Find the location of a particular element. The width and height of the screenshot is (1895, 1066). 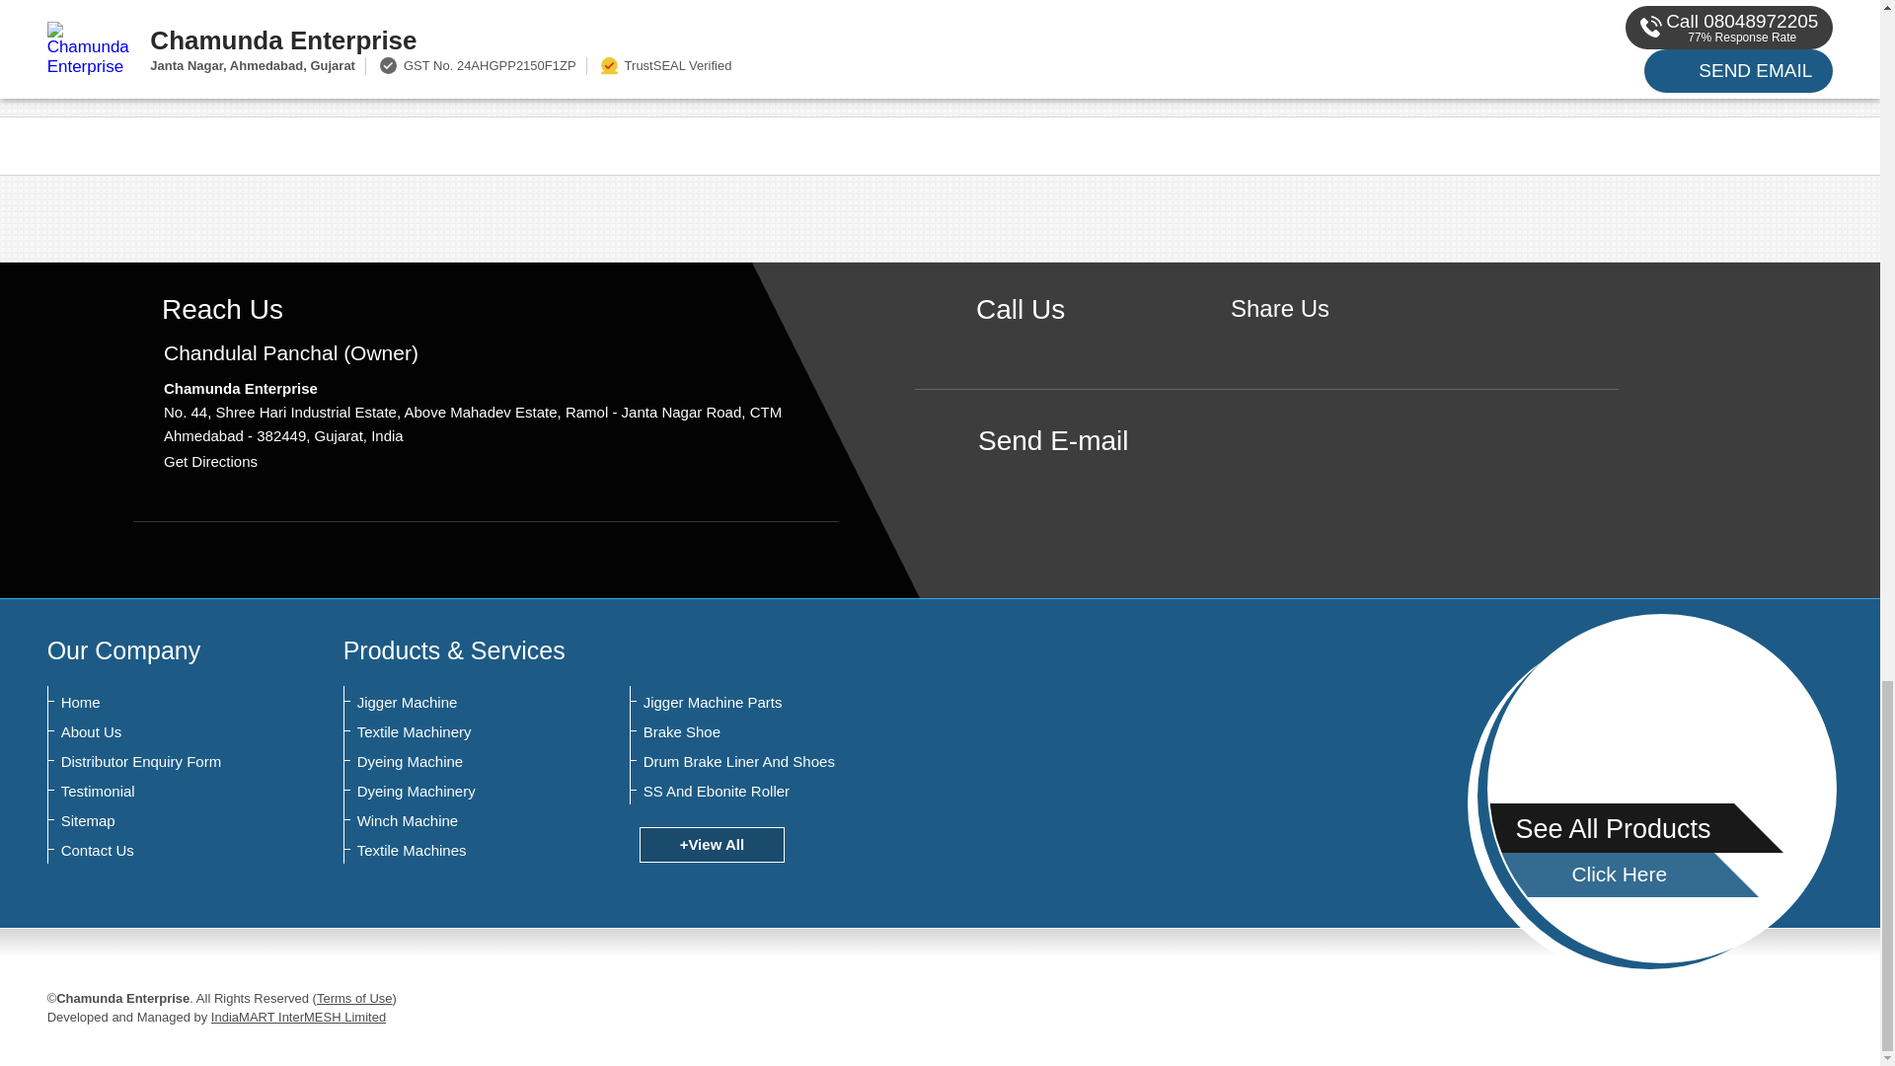

LinkedIn is located at coordinates (1340, 342).